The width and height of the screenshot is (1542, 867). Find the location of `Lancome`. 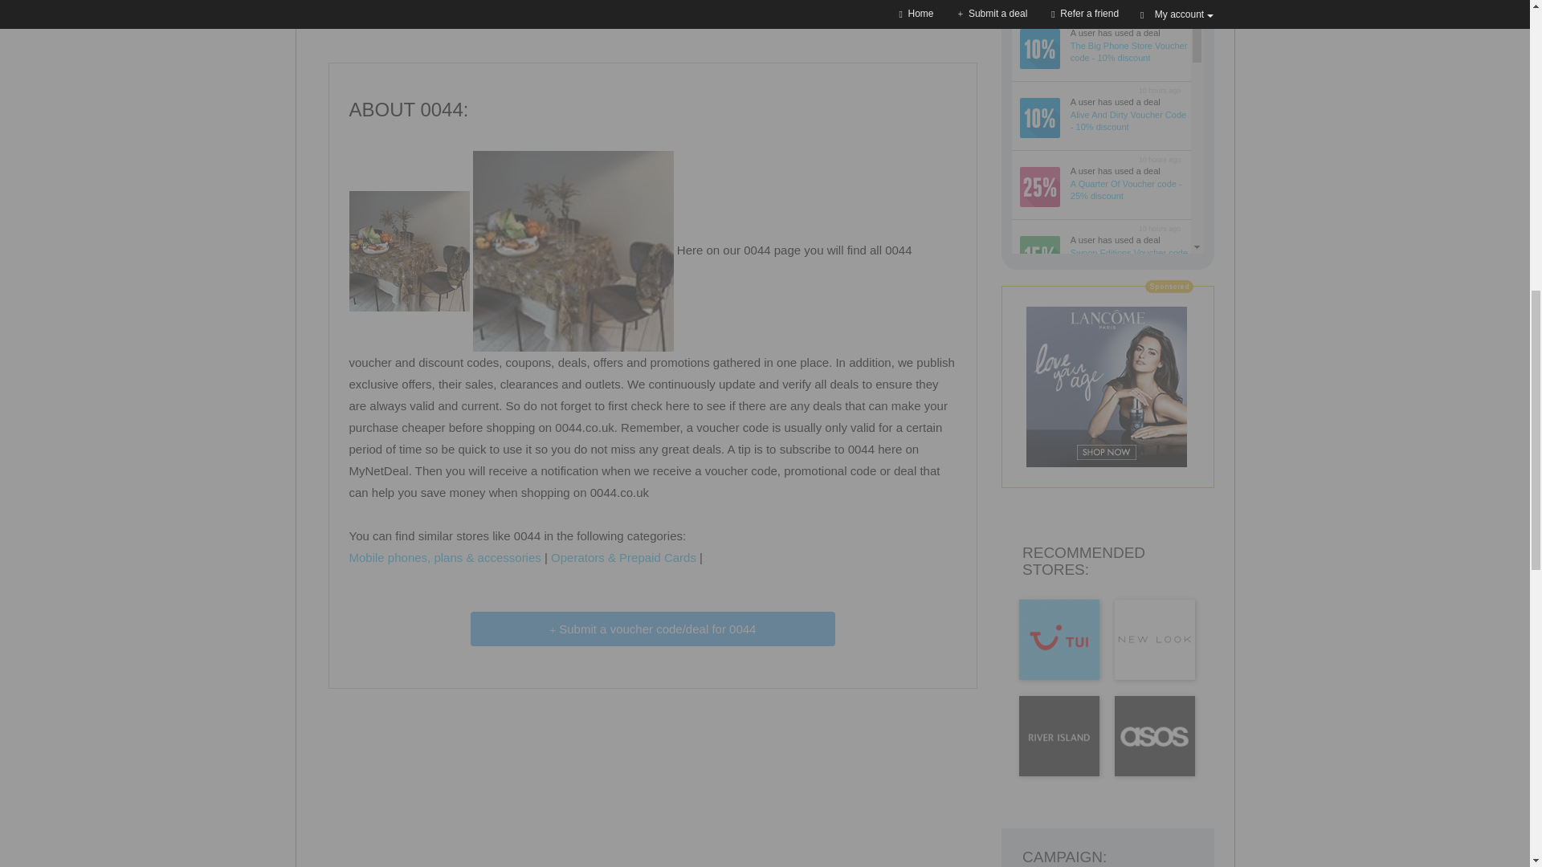

Lancome is located at coordinates (1107, 387).